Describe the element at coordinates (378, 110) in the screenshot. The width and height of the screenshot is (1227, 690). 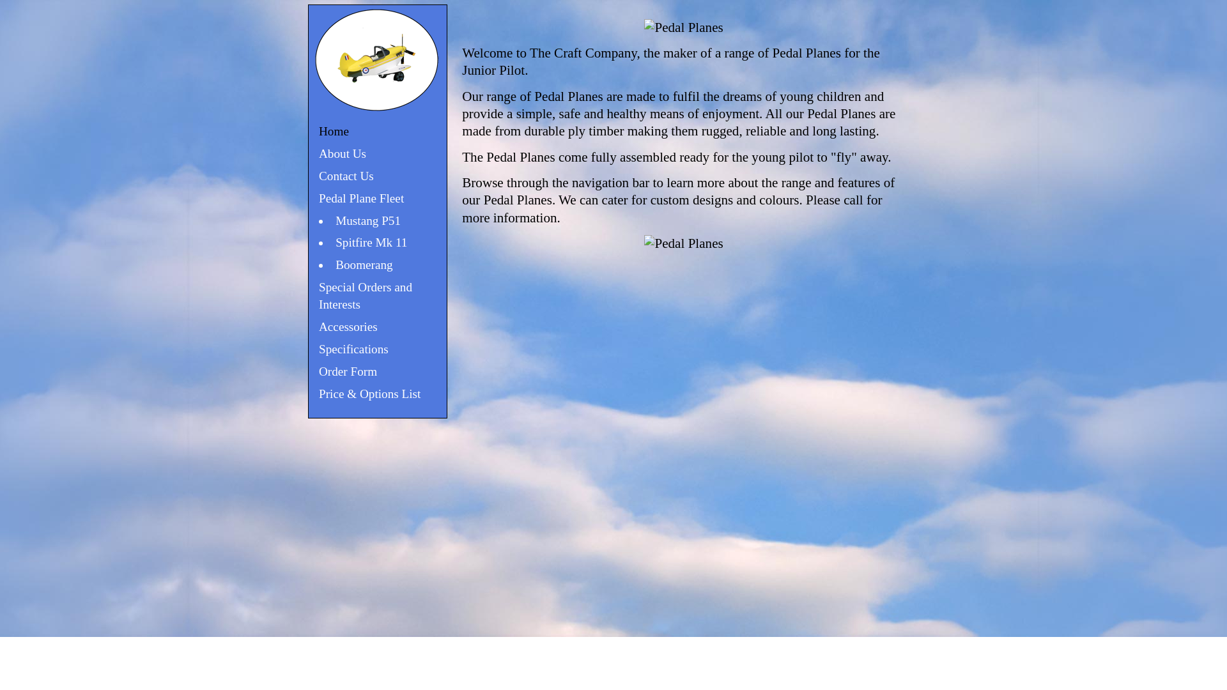
I see `Pedal Planes for Junior Pilots` at that location.